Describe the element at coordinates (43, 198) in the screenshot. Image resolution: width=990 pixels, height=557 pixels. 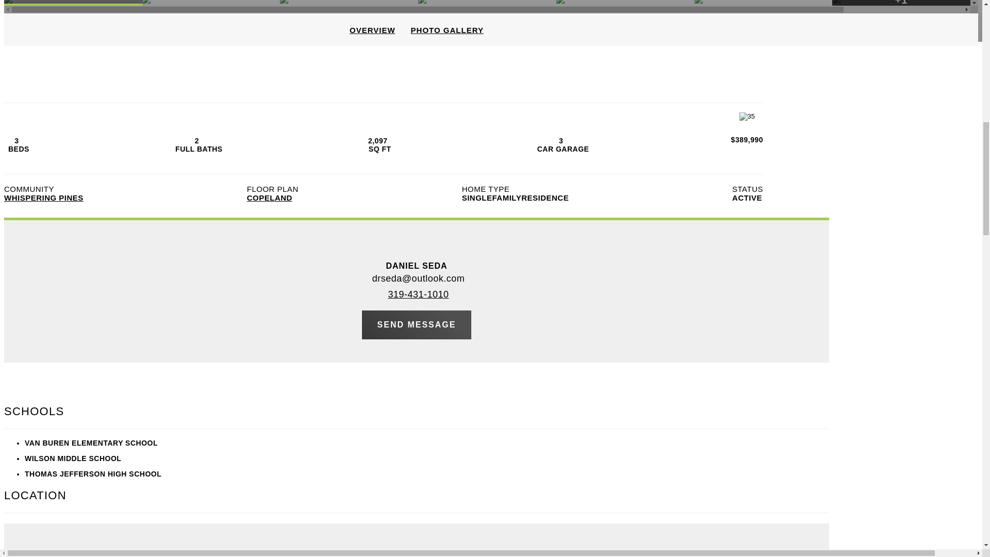
I see `WHISPERING PINES` at that location.